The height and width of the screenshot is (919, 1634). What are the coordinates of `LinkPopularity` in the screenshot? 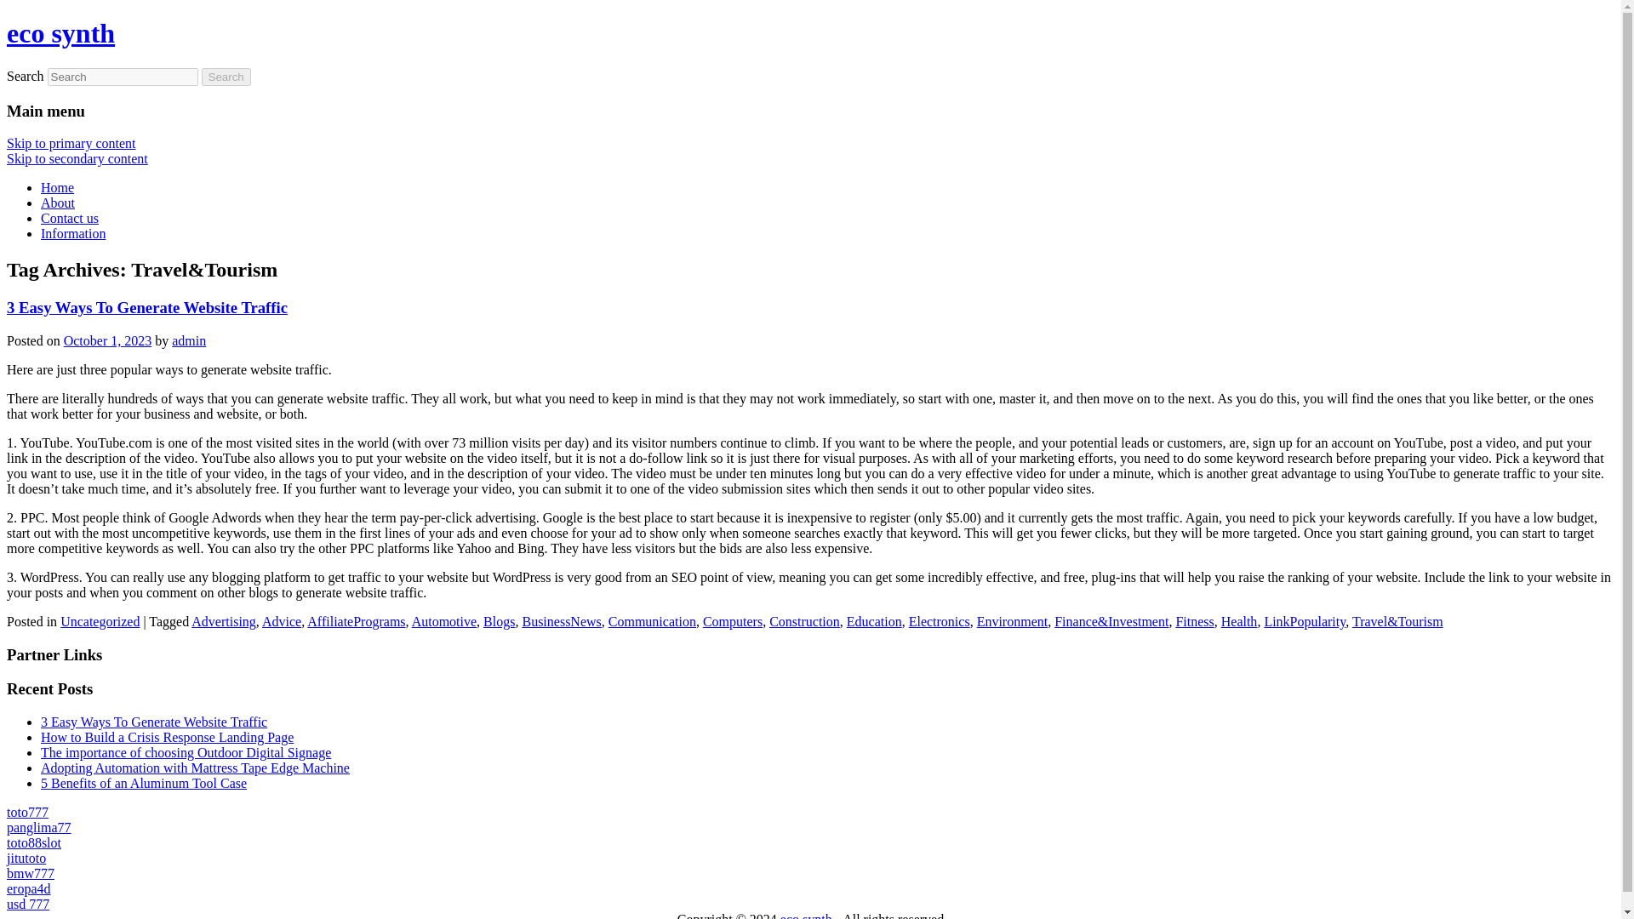 It's located at (1304, 621).